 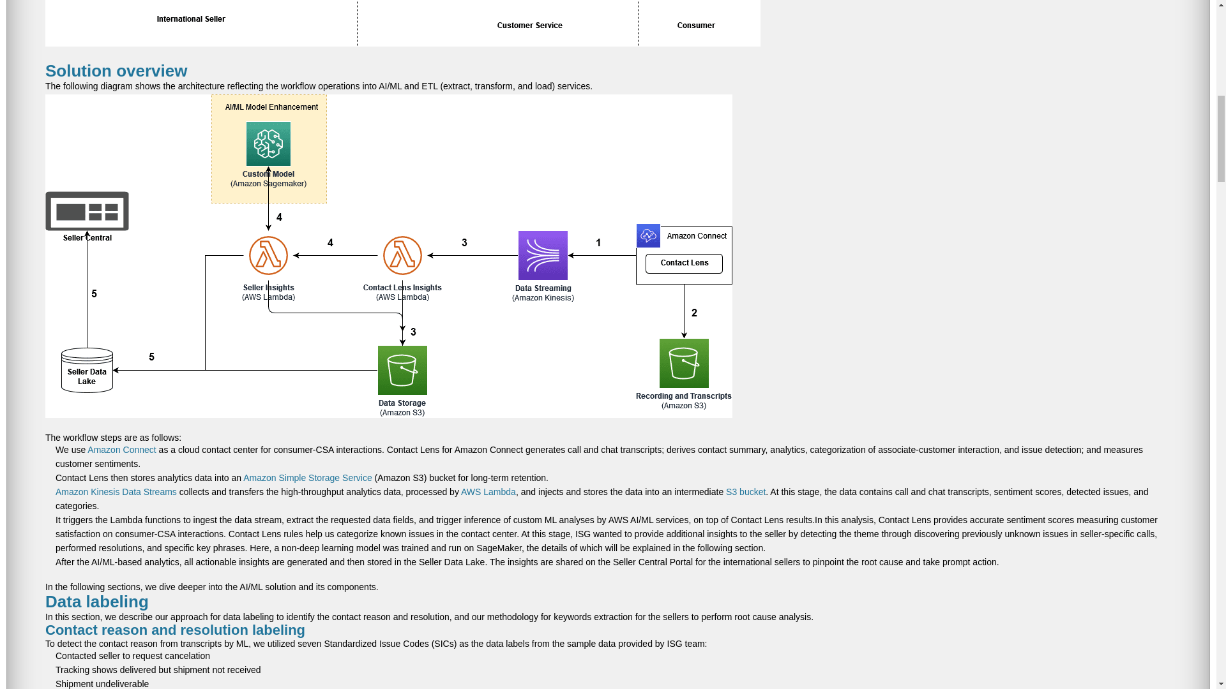 I want to click on Amazon Connect, so click(x=121, y=449).